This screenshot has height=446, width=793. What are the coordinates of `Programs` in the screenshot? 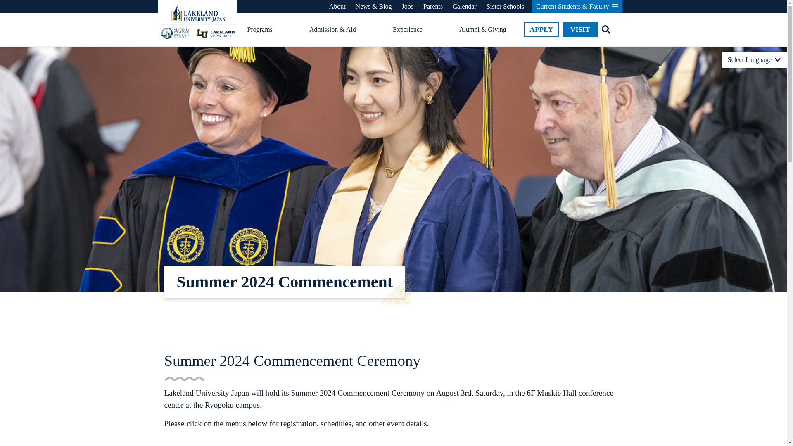 It's located at (259, 30).